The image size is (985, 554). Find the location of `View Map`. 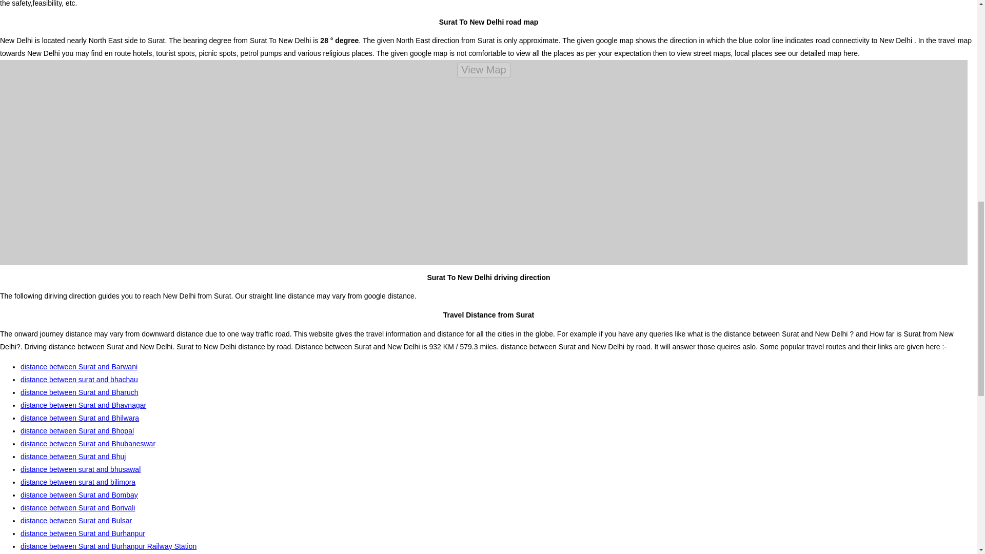

View Map is located at coordinates (483, 70).